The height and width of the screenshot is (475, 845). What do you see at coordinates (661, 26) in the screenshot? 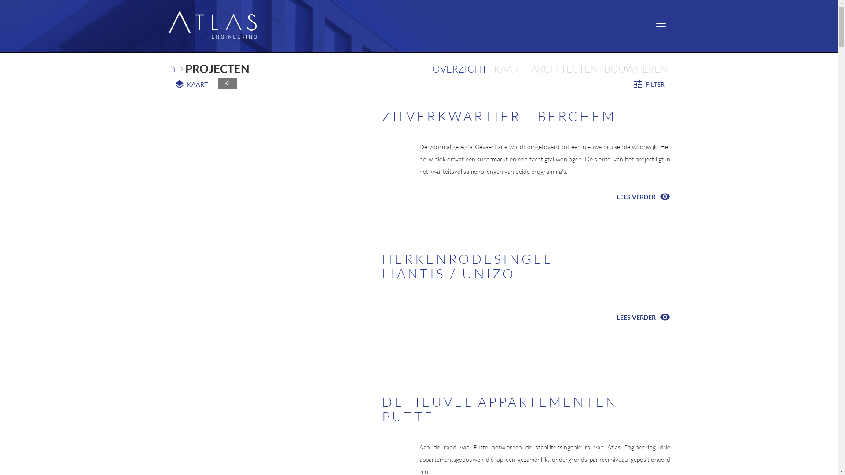
I see `Toggle navigation` at bounding box center [661, 26].